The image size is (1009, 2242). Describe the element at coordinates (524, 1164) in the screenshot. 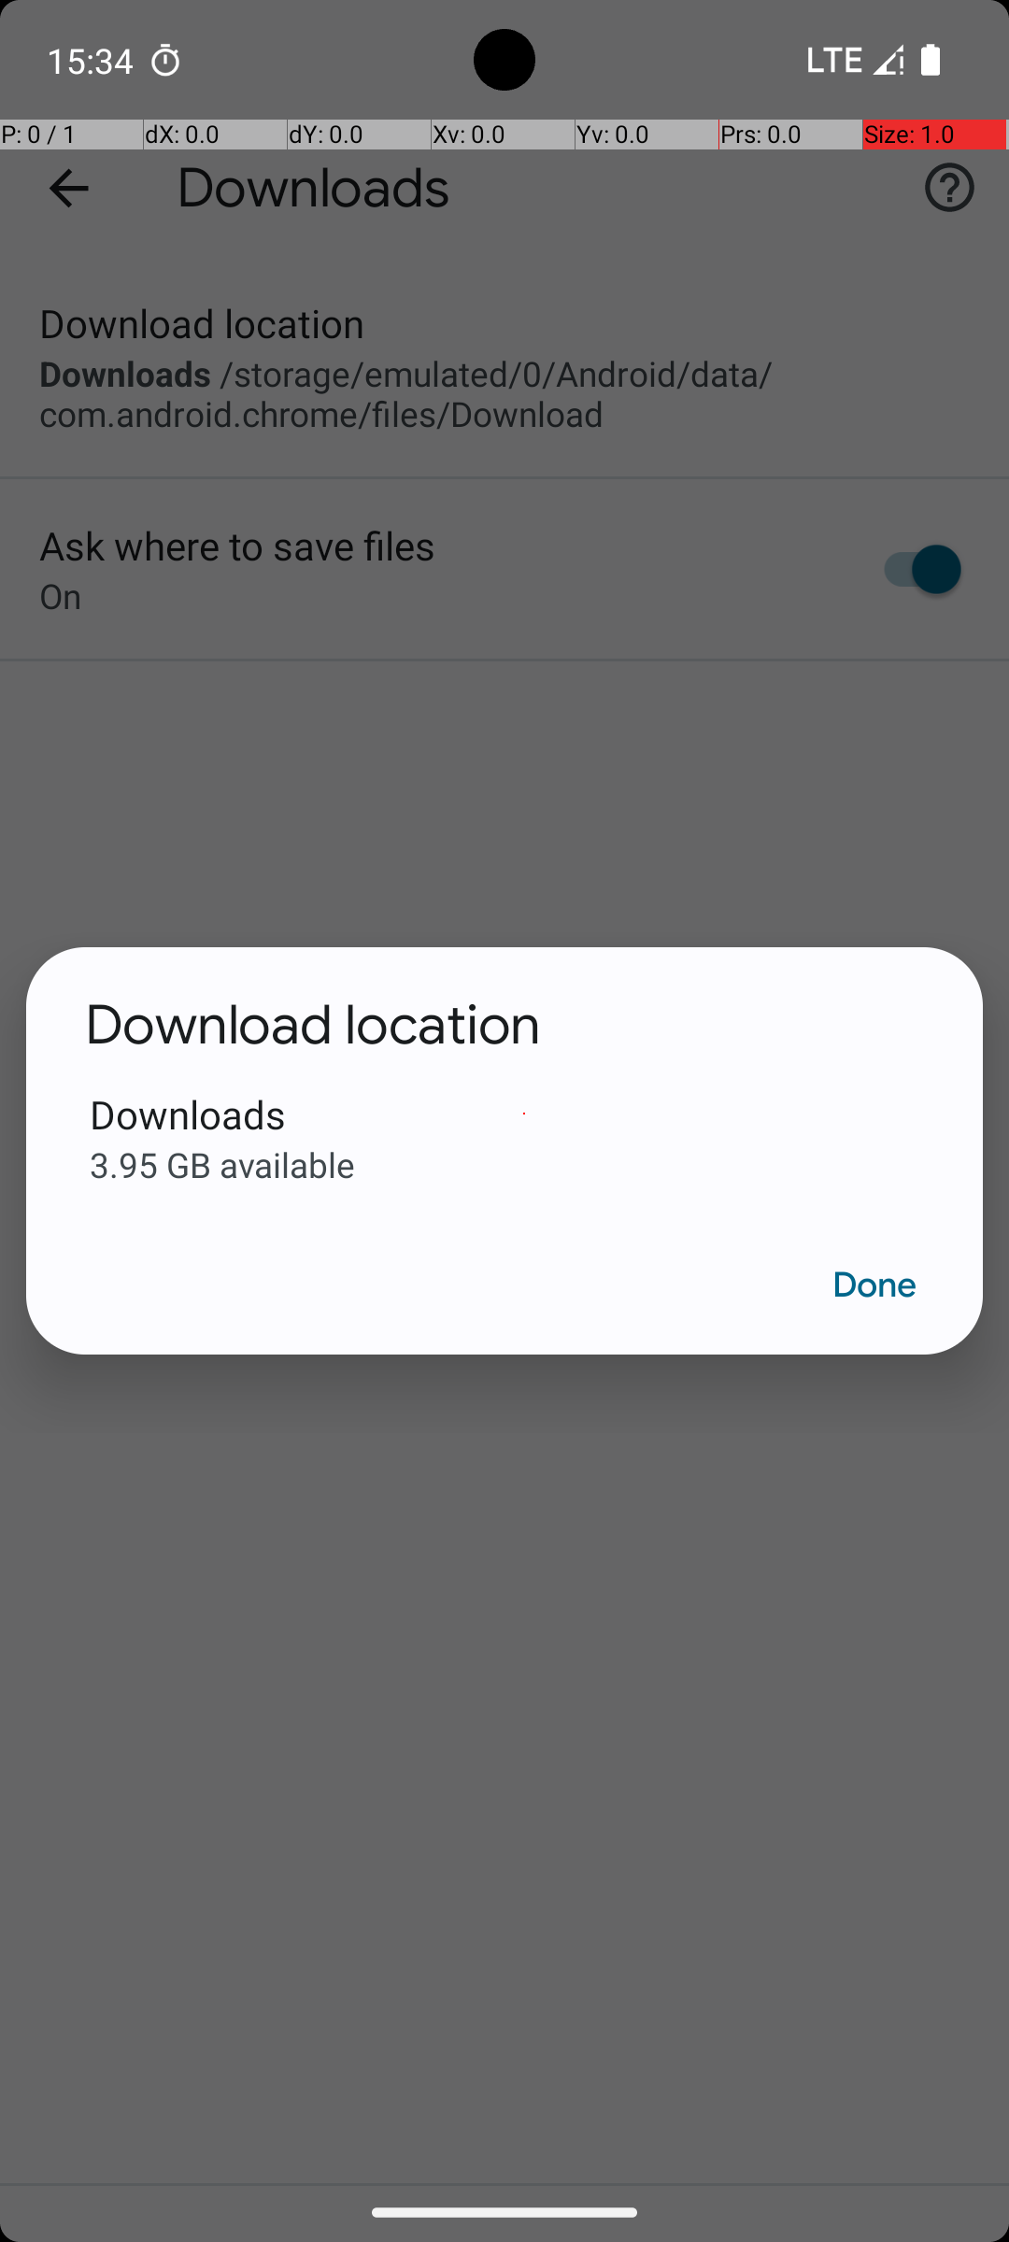

I see `3.95 GB available` at that location.